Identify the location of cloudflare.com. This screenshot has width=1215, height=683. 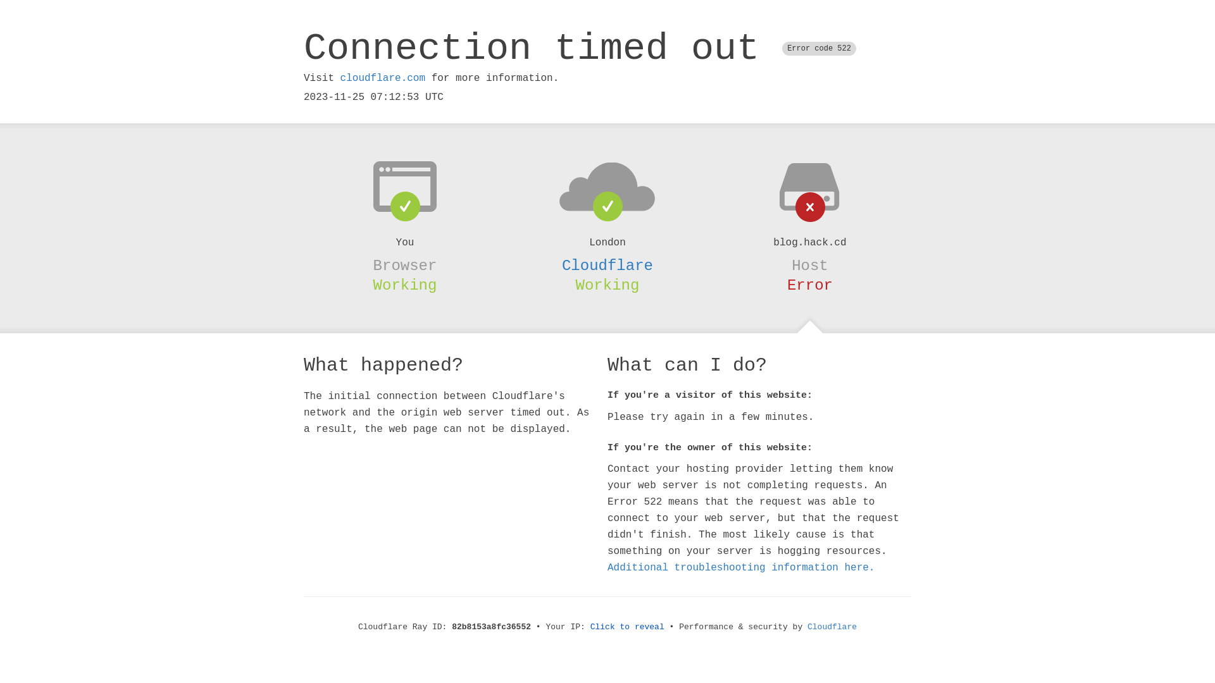
(383, 78).